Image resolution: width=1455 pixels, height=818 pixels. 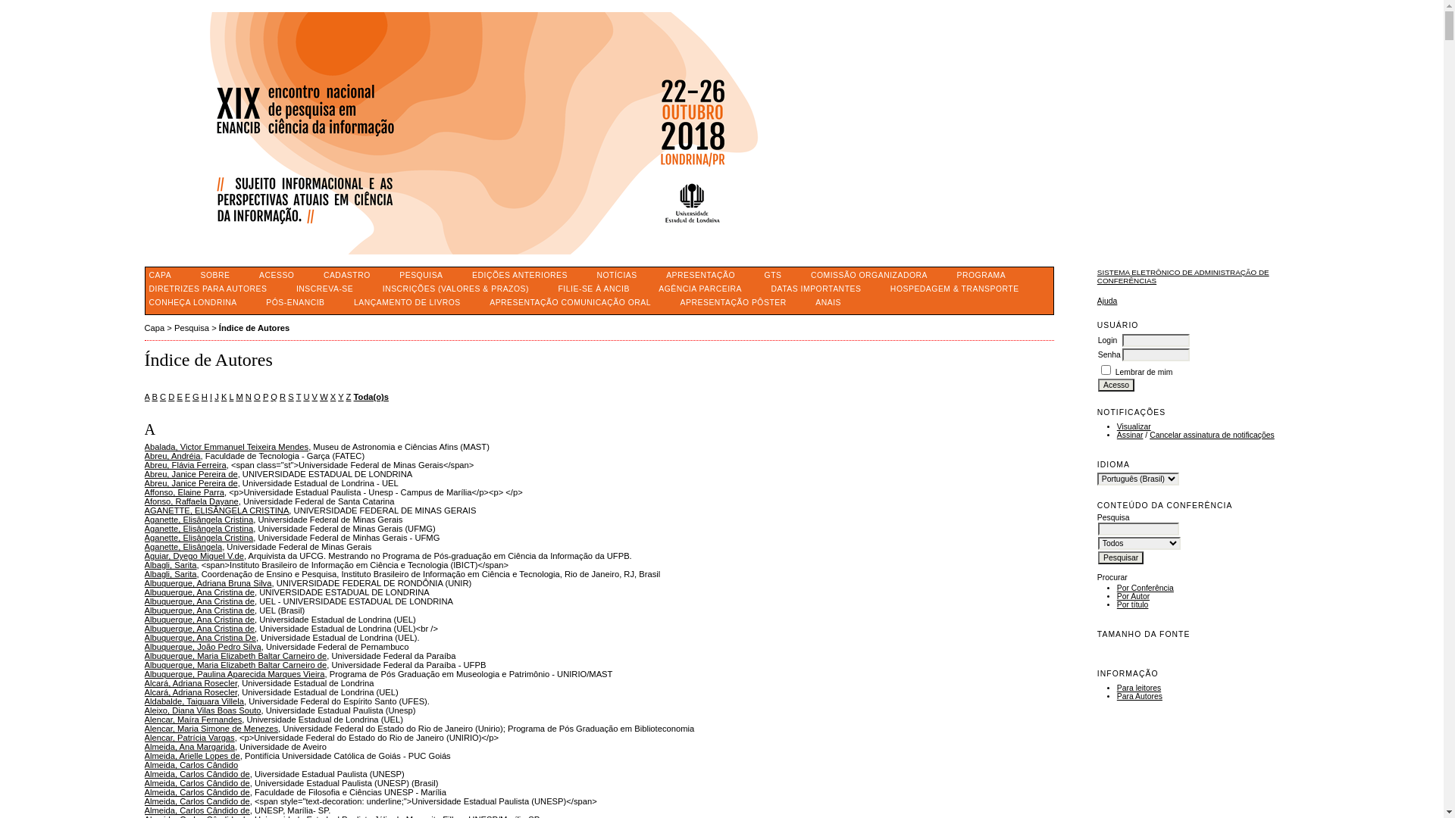 What do you see at coordinates (192, 756) in the screenshot?
I see `Almeida, Arielle Lopes de` at bounding box center [192, 756].